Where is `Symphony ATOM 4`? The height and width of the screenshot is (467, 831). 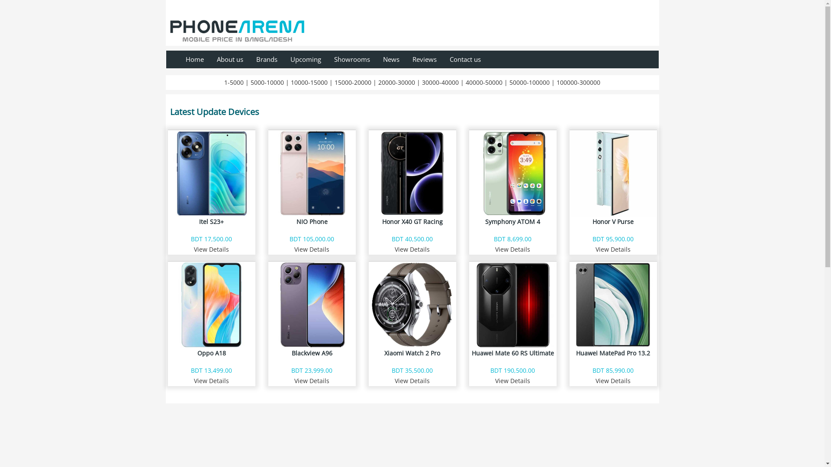
Symphony ATOM 4 is located at coordinates (513, 182).